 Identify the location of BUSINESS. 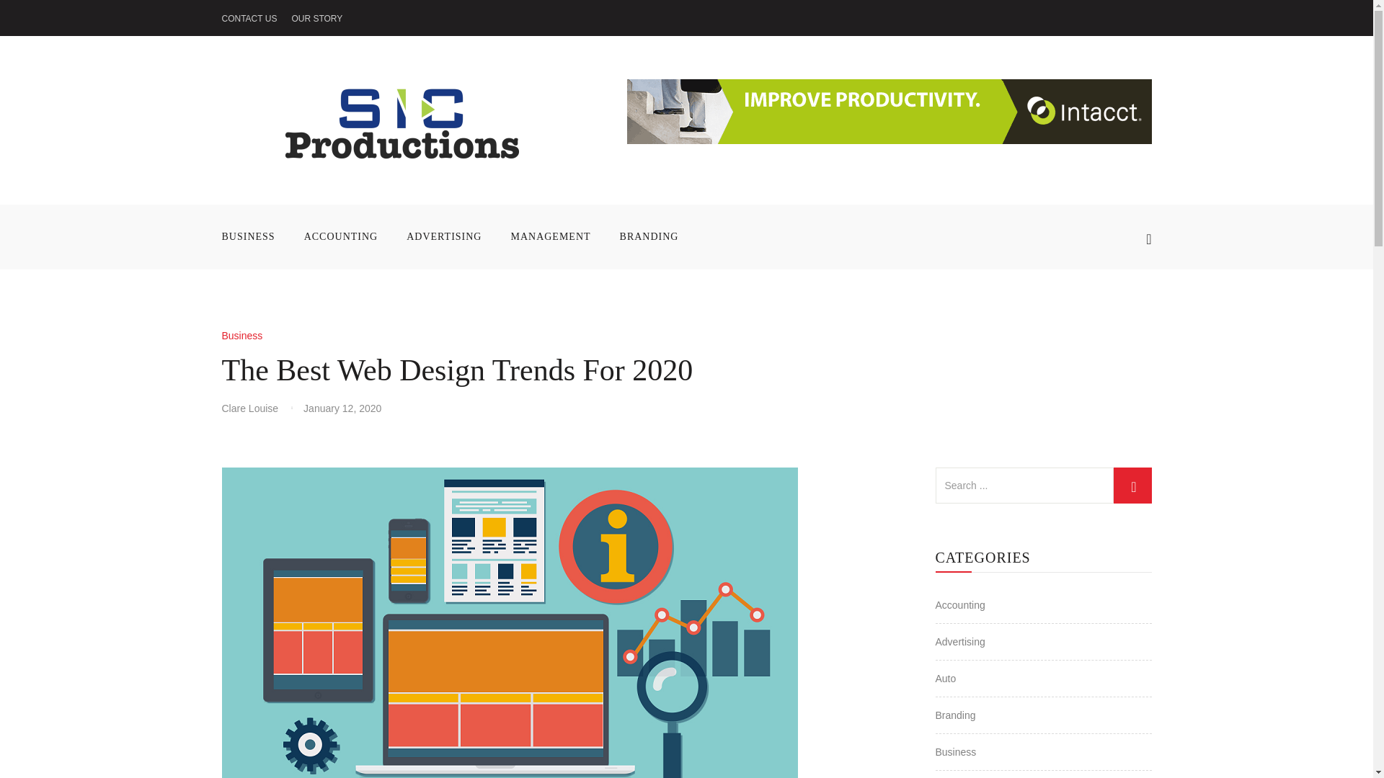
(255, 236).